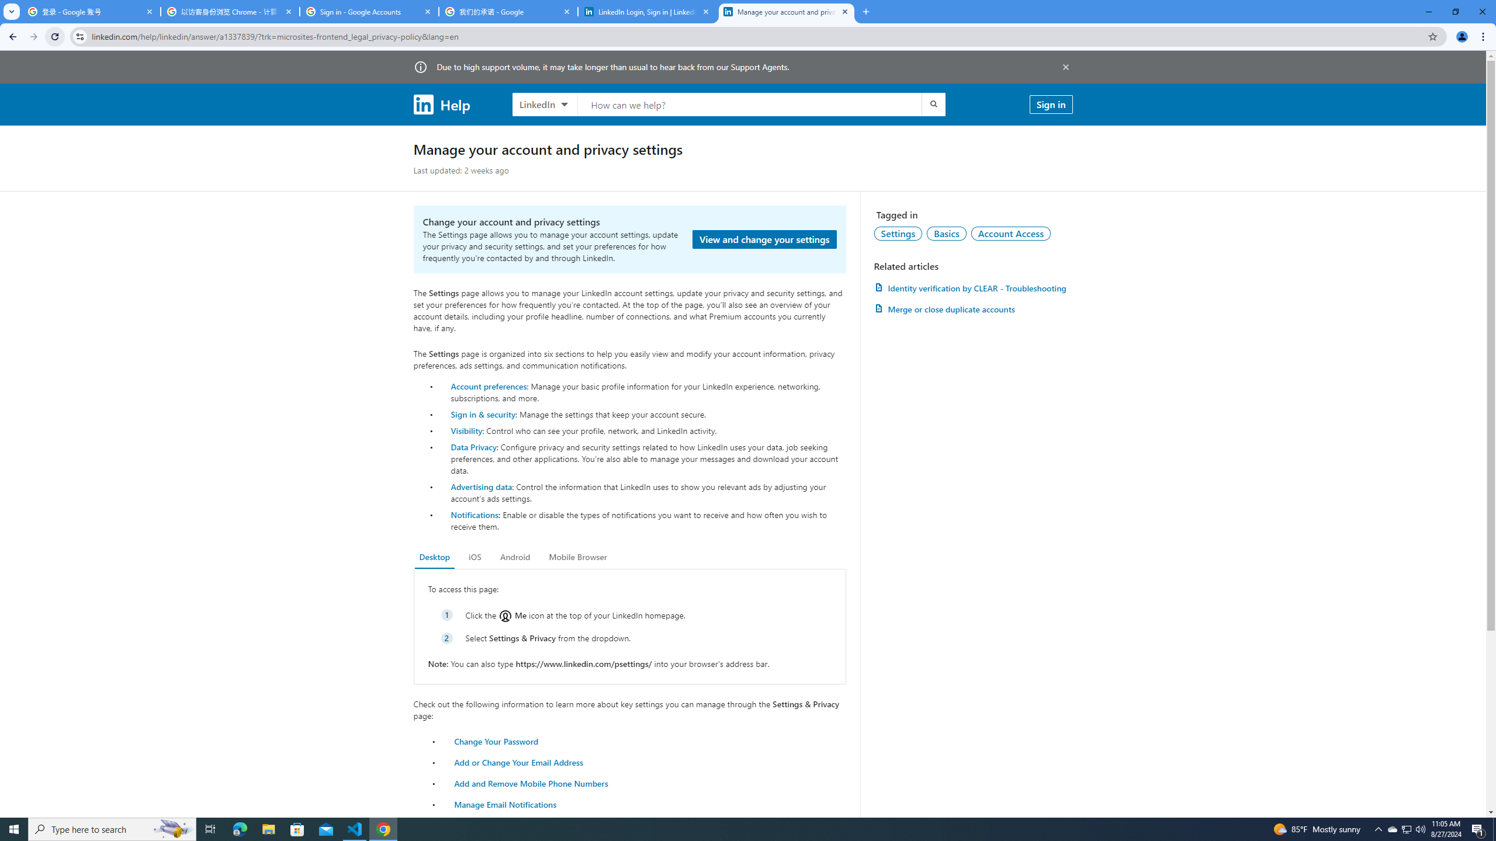 The image size is (1496, 841). Describe the element at coordinates (489, 385) in the screenshot. I see `Account preferences` at that location.